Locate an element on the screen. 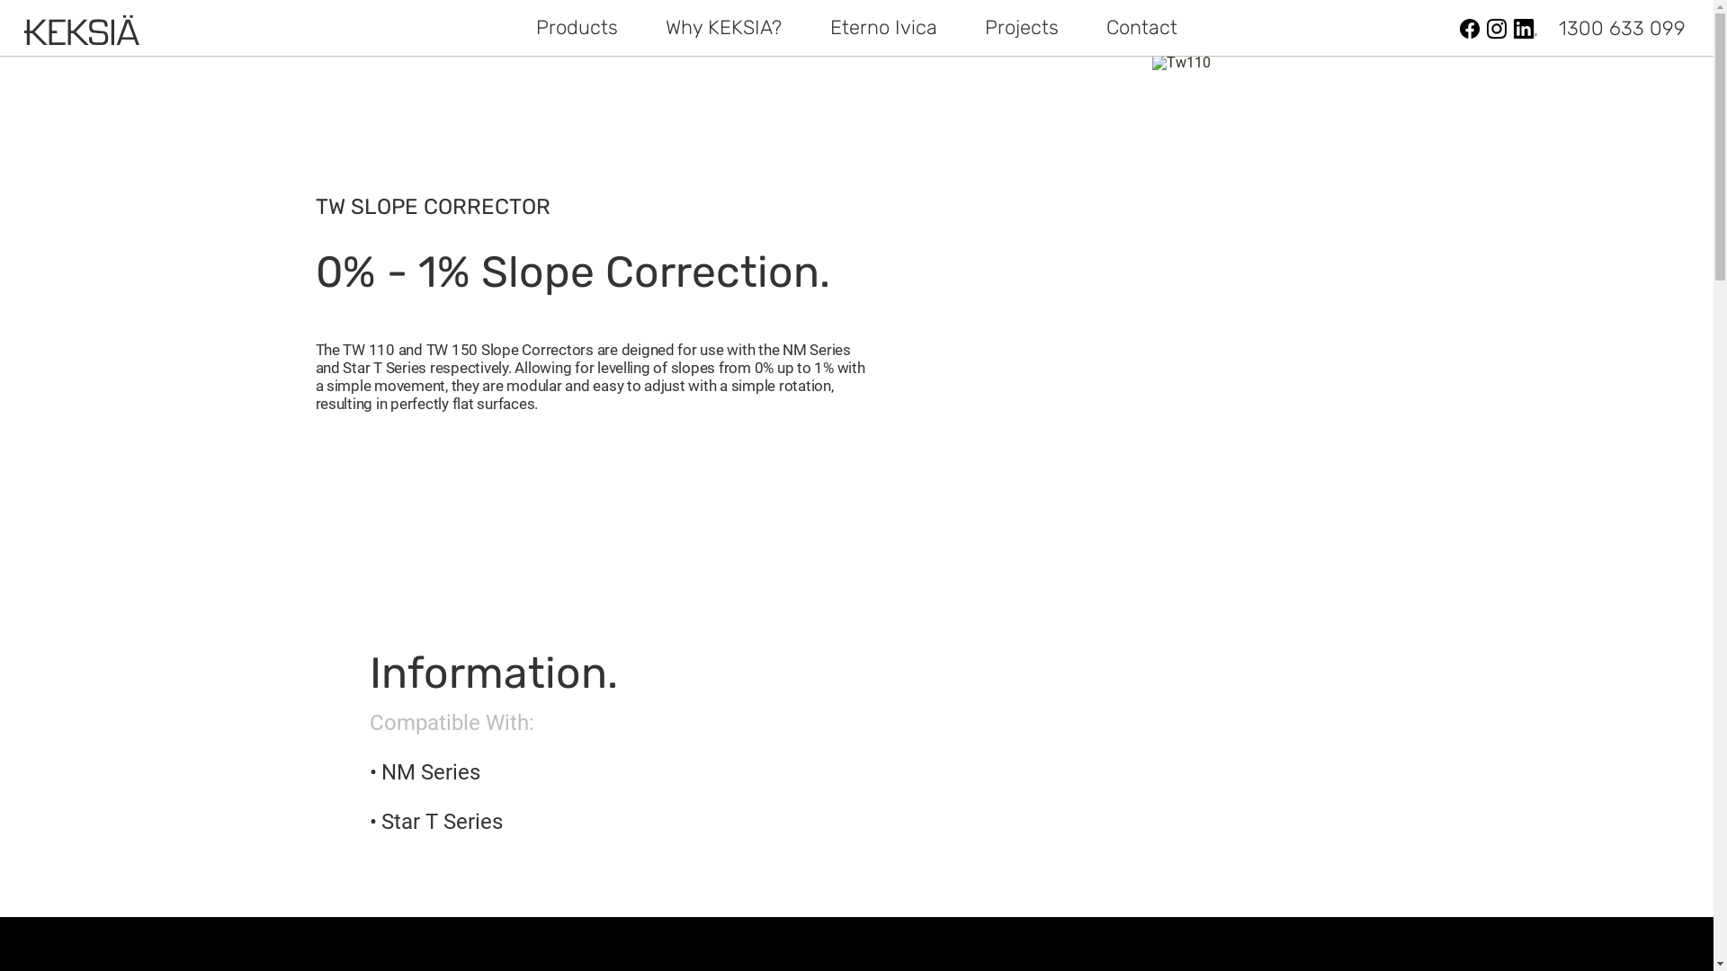 The image size is (1727, 971). Contact is located at coordinates (1142, 28).